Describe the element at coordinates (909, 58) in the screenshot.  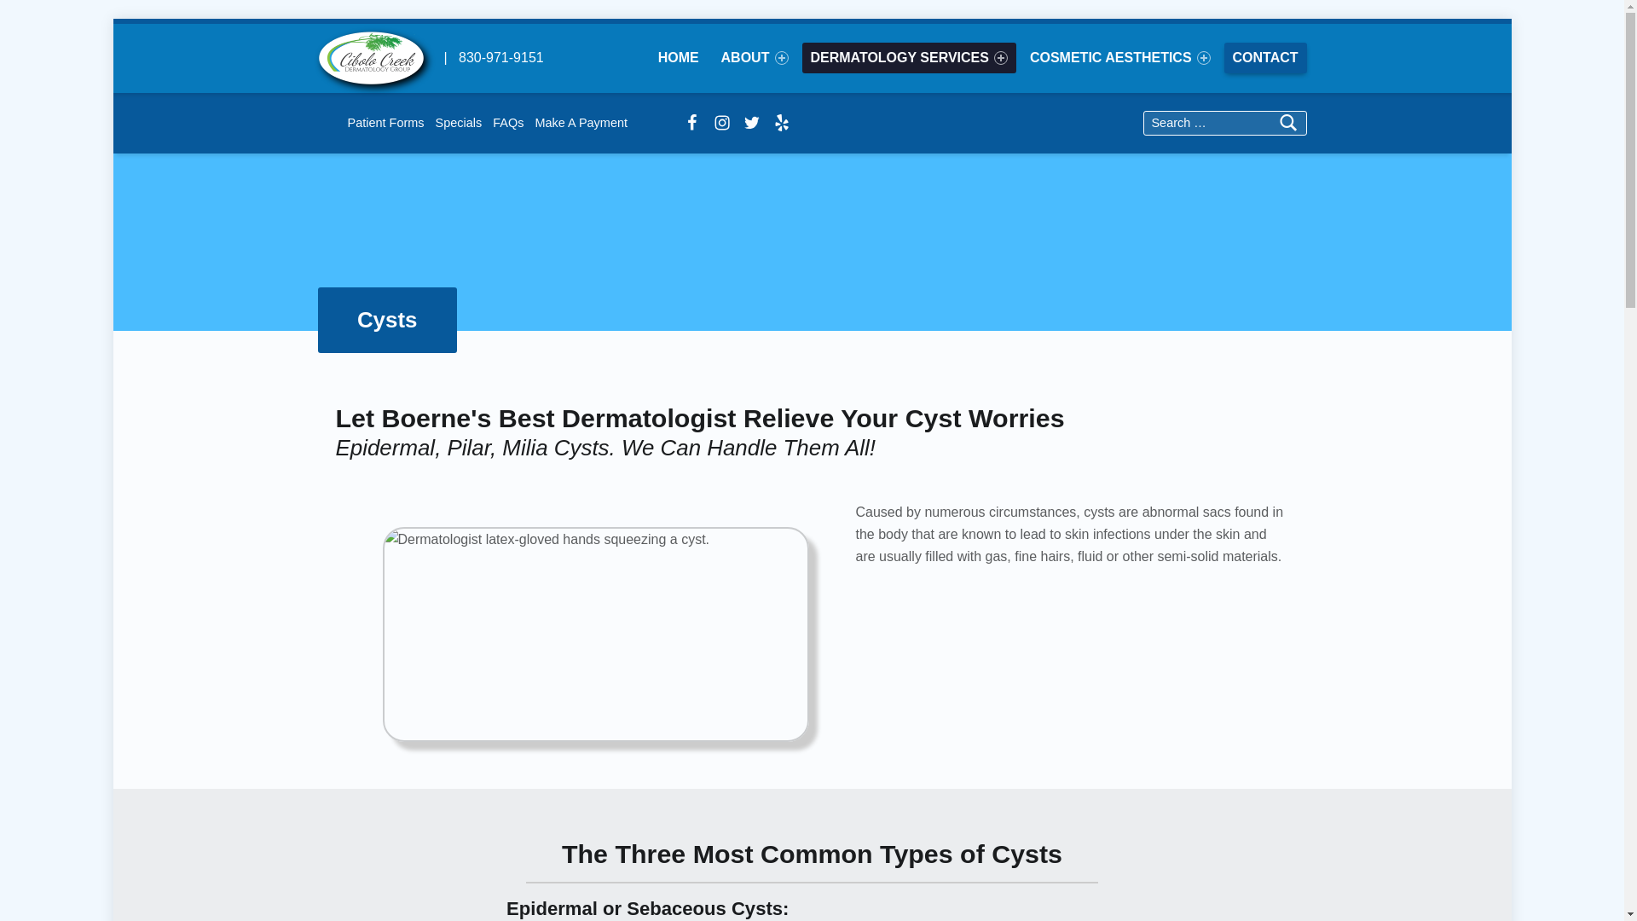
I see `DERMATOLOGY SERVICES` at that location.